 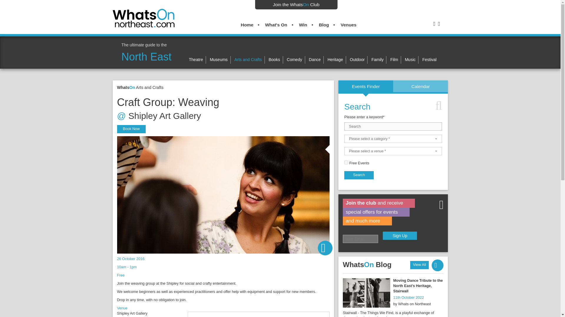 I want to click on Family, so click(x=377, y=59).